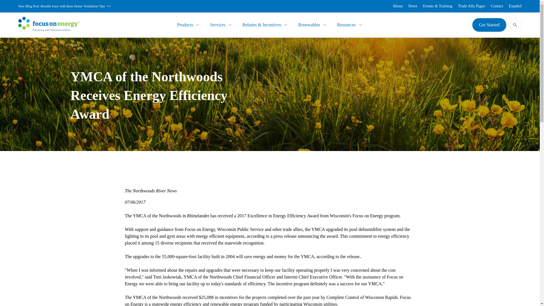 The image size is (544, 306). I want to click on Products, so click(185, 25).